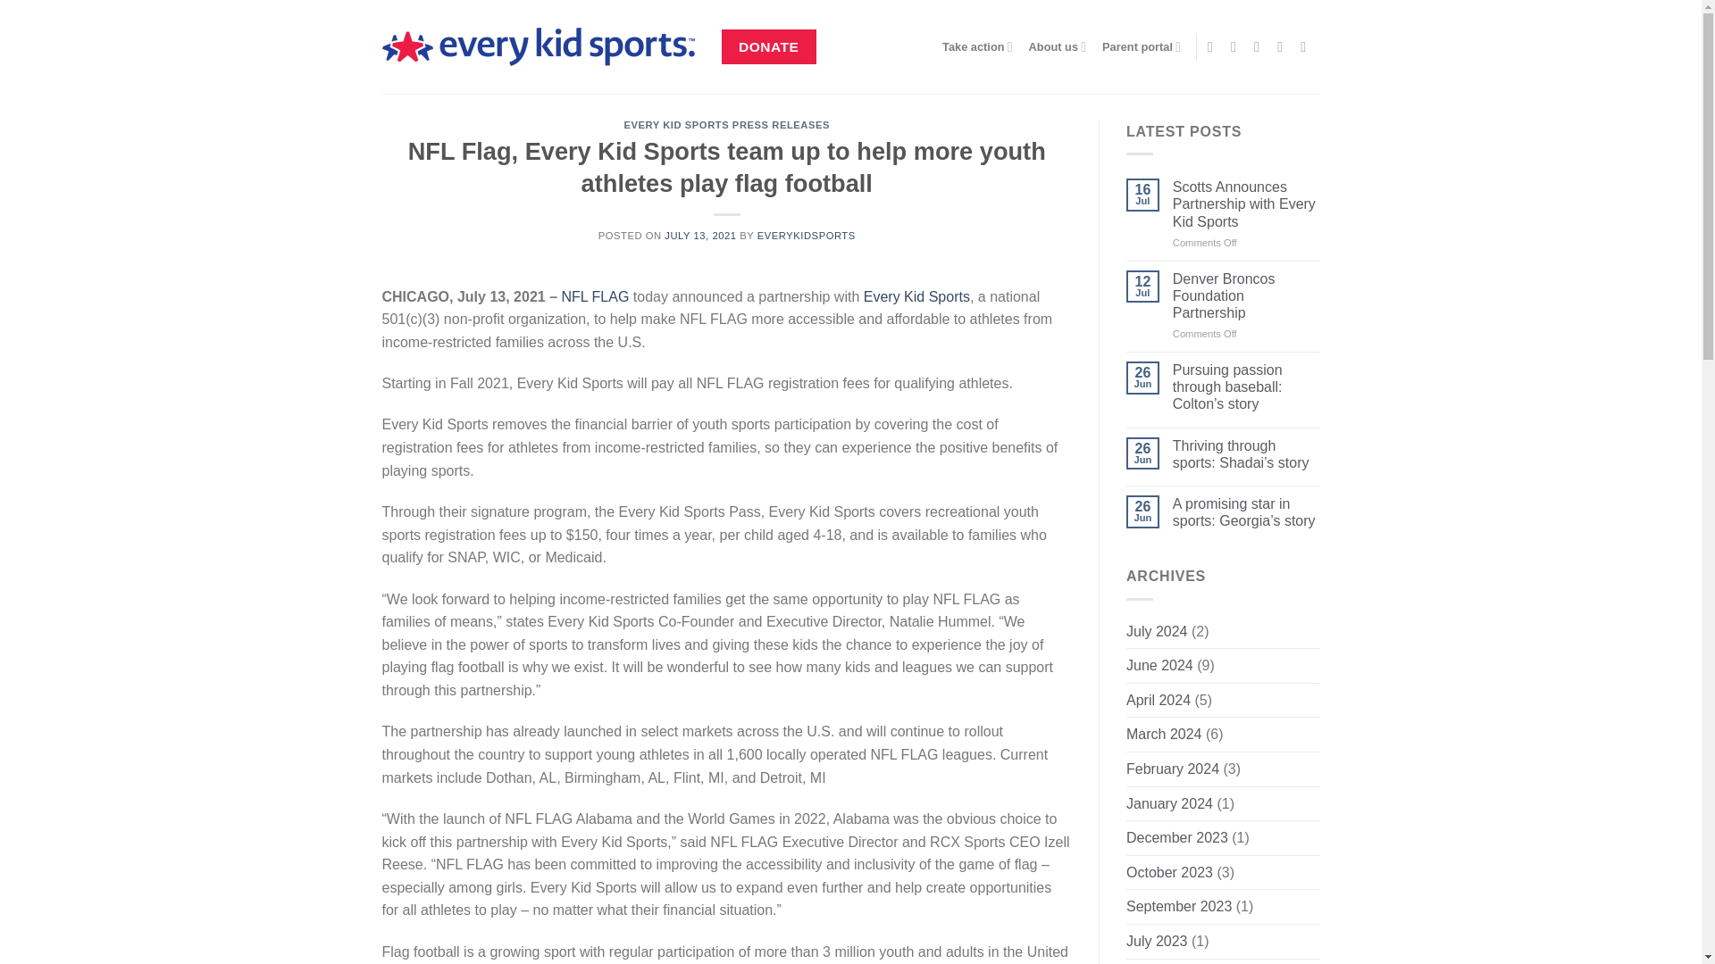 Image resolution: width=1715 pixels, height=964 pixels. What do you see at coordinates (1308, 46) in the screenshot?
I see `Follow on YouTube` at bounding box center [1308, 46].